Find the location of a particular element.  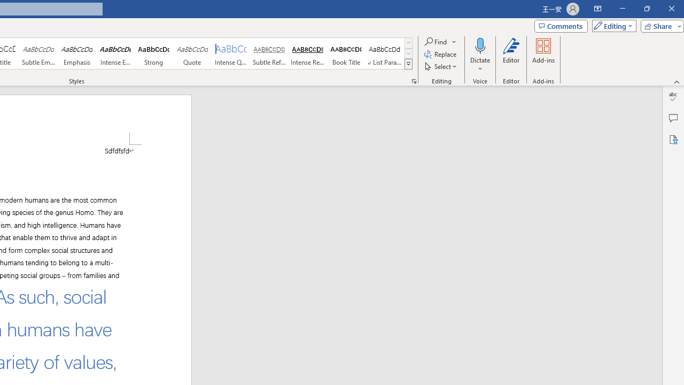

Styles is located at coordinates (408, 64).